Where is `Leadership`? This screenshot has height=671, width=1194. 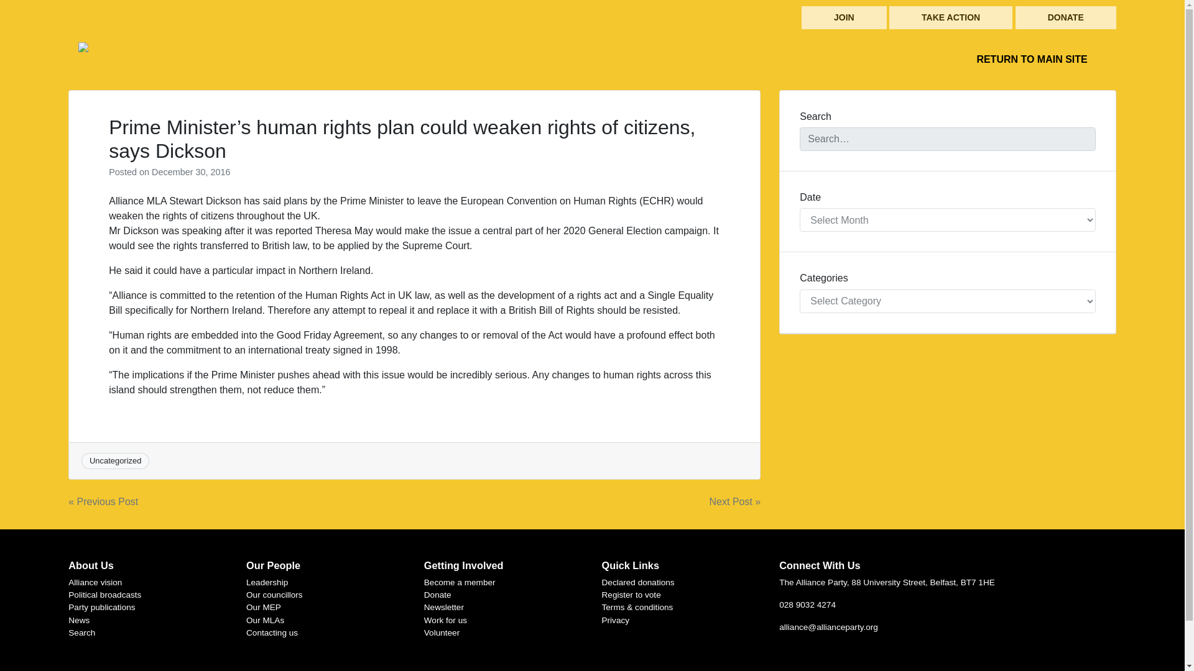
Leadership is located at coordinates (266, 582).